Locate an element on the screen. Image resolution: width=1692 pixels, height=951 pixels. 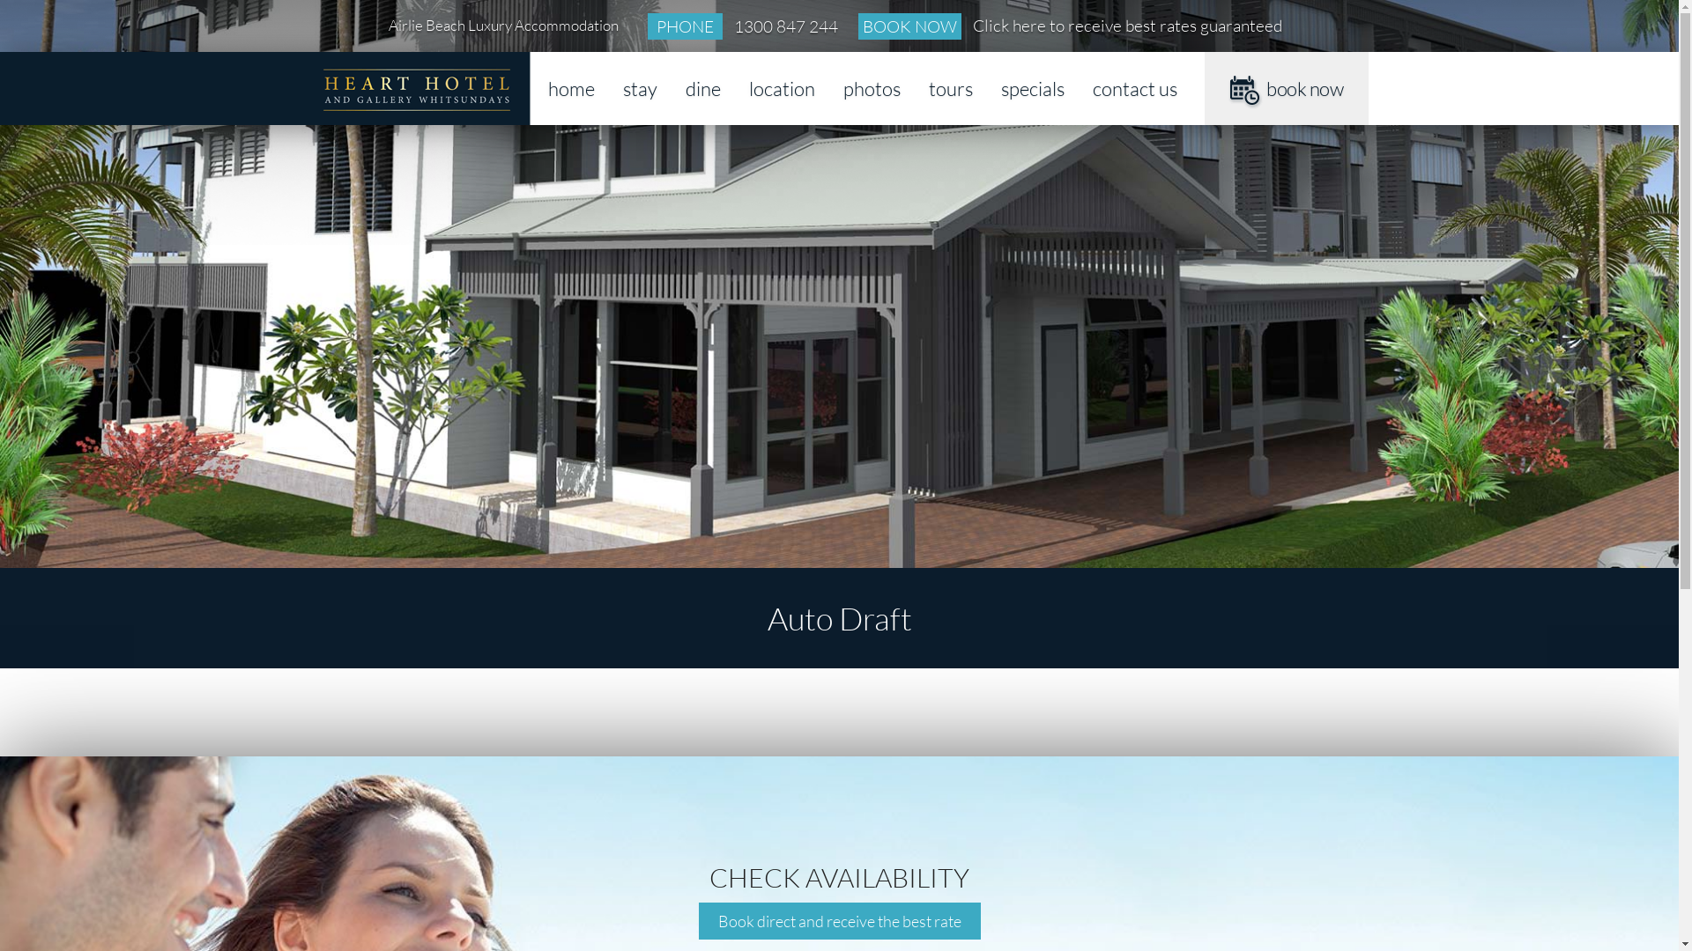
Book direct and receive the best rate is located at coordinates (839, 921).